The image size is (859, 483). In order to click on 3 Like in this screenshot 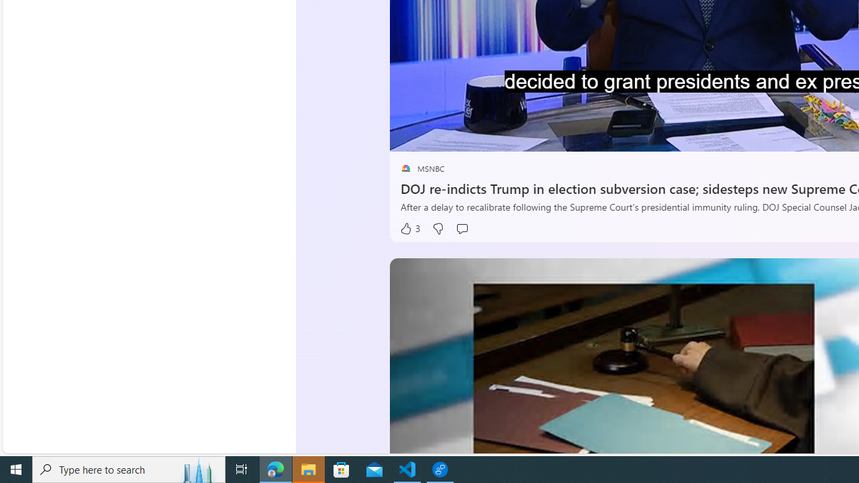, I will do `click(409, 228)`.